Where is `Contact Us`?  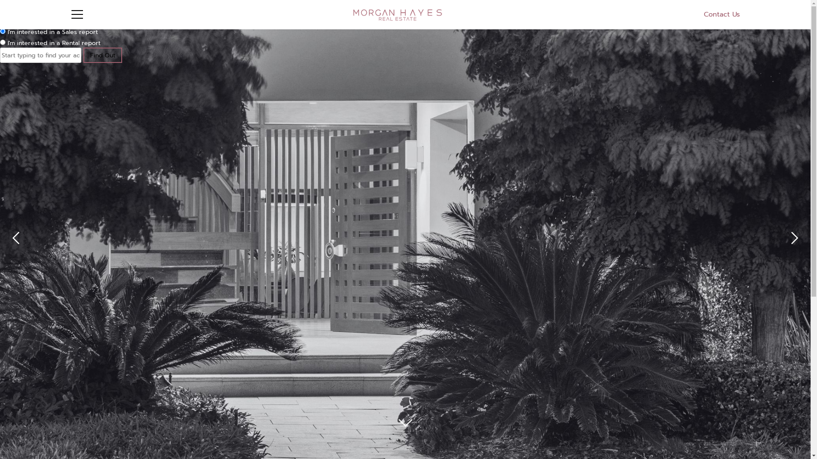
Contact Us is located at coordinates (722, 14).